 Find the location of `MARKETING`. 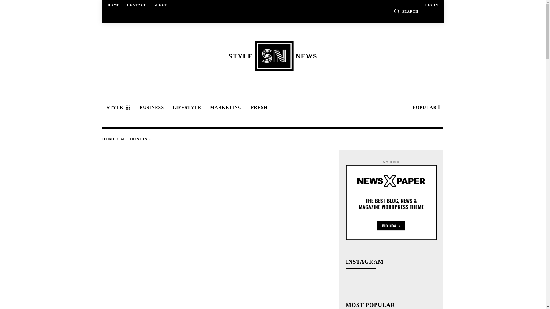

MARKETING is located at coordinates (426, 108).